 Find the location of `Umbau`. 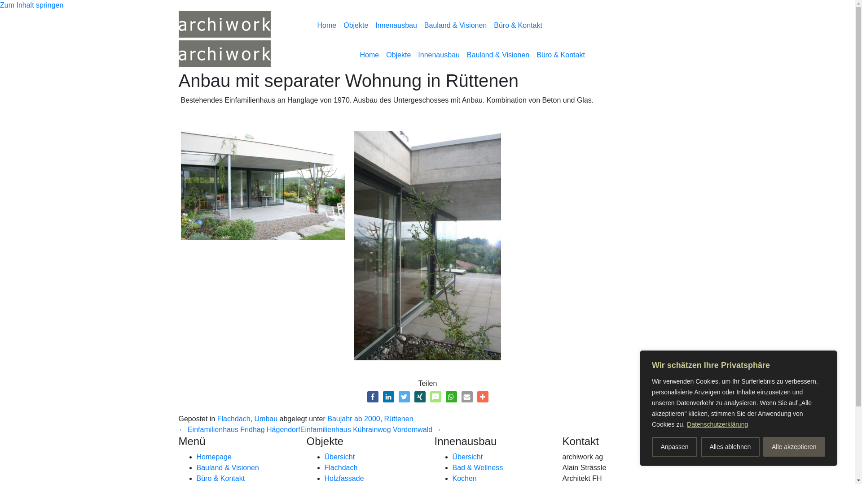

Umbau is located at coordinates (266, 419).